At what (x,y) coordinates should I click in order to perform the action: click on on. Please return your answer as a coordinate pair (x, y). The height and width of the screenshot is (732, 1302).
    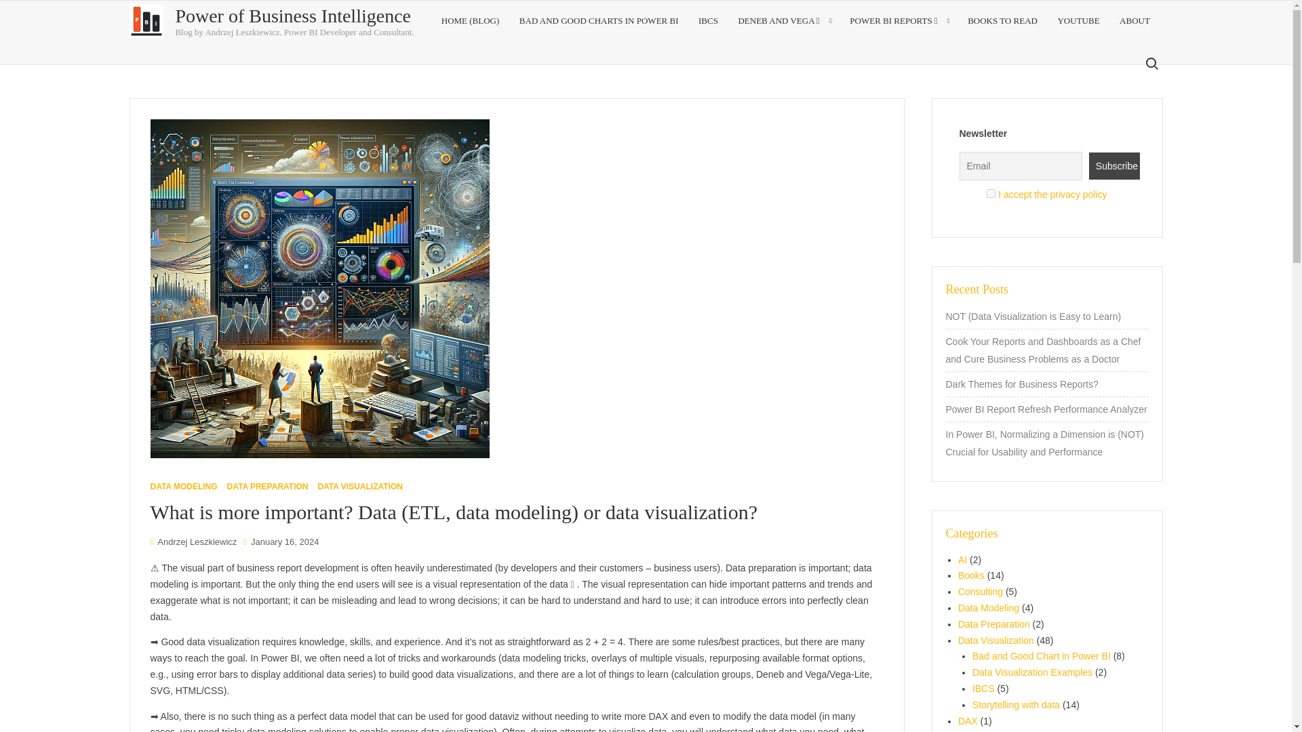
    Looking at the image, I should click on (991, 192).